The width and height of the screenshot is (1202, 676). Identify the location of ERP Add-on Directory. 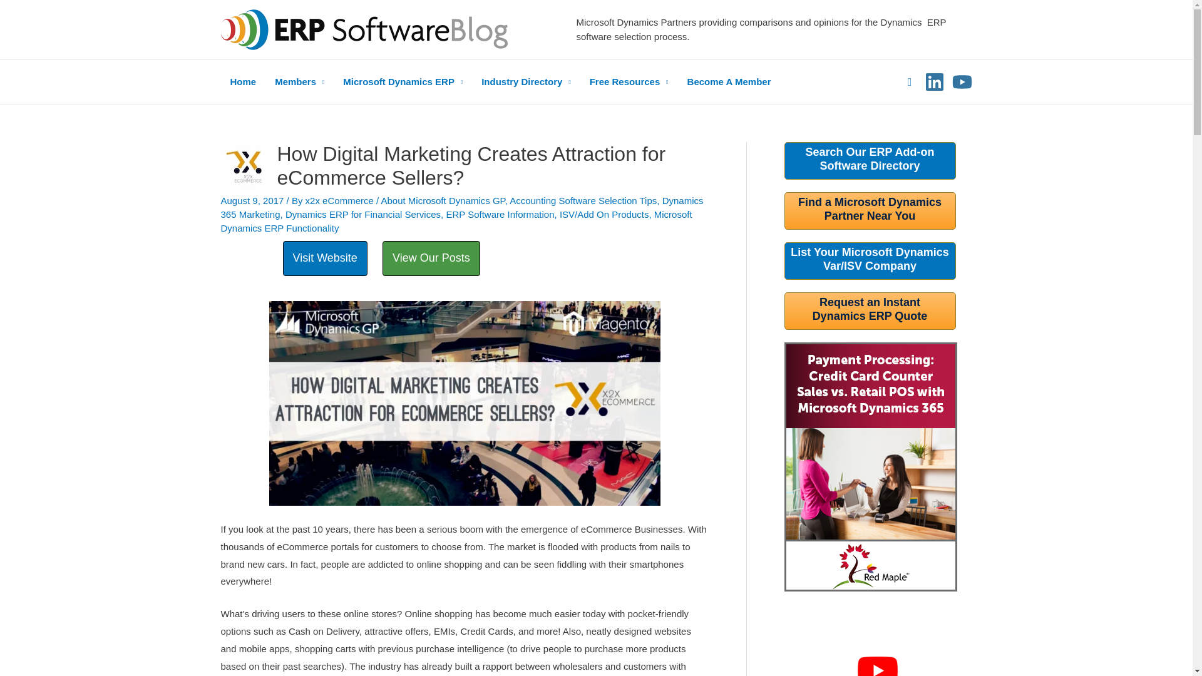
(869, 159).